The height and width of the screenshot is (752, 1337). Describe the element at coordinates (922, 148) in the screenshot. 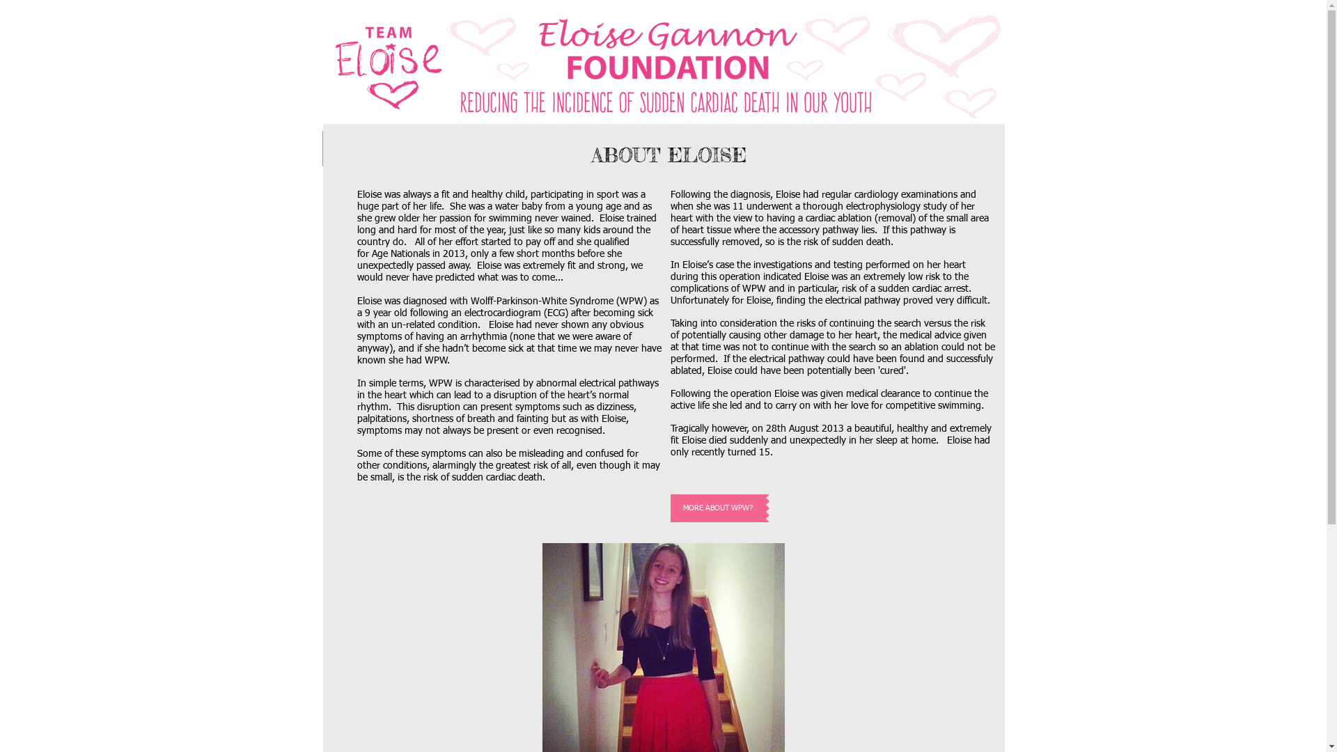

I see `CONTACT` at that location.